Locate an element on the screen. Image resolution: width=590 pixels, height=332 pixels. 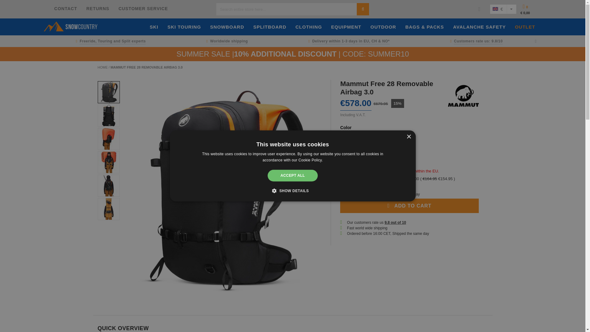
on is located at coordinates (342, 178).